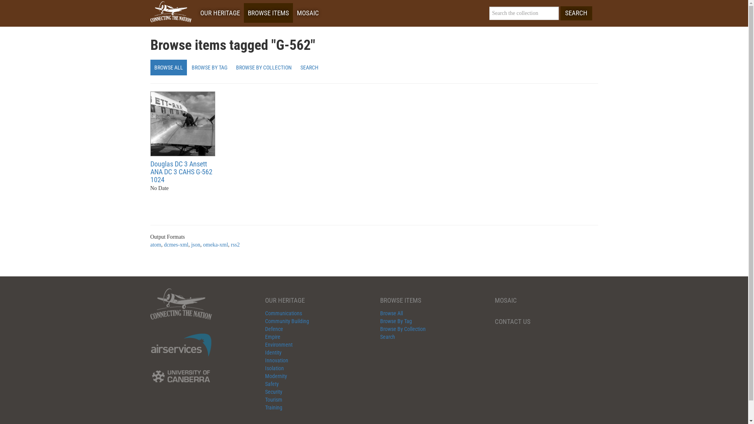  Describe the element at coordinates (513, 322) in the screenshot. I see `CONTACT US` at that location.